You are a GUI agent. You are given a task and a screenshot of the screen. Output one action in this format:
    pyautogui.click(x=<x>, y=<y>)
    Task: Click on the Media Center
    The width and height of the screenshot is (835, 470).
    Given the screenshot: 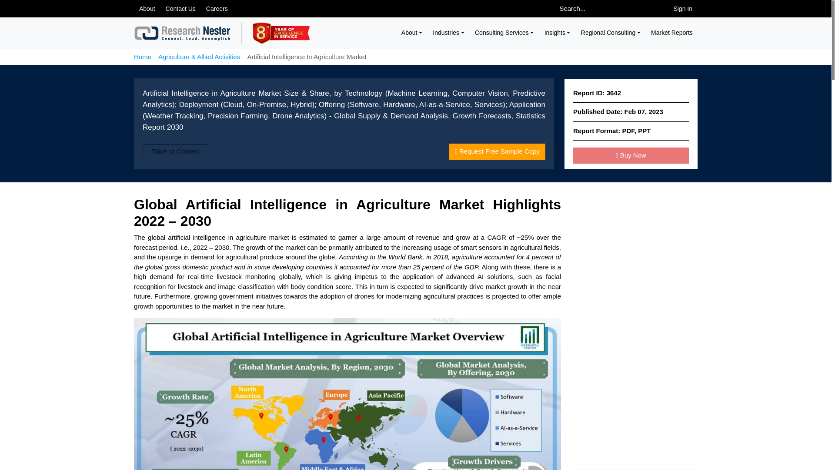 What is the action you would take?
    pyautogui.click(x=217, y=9)
    